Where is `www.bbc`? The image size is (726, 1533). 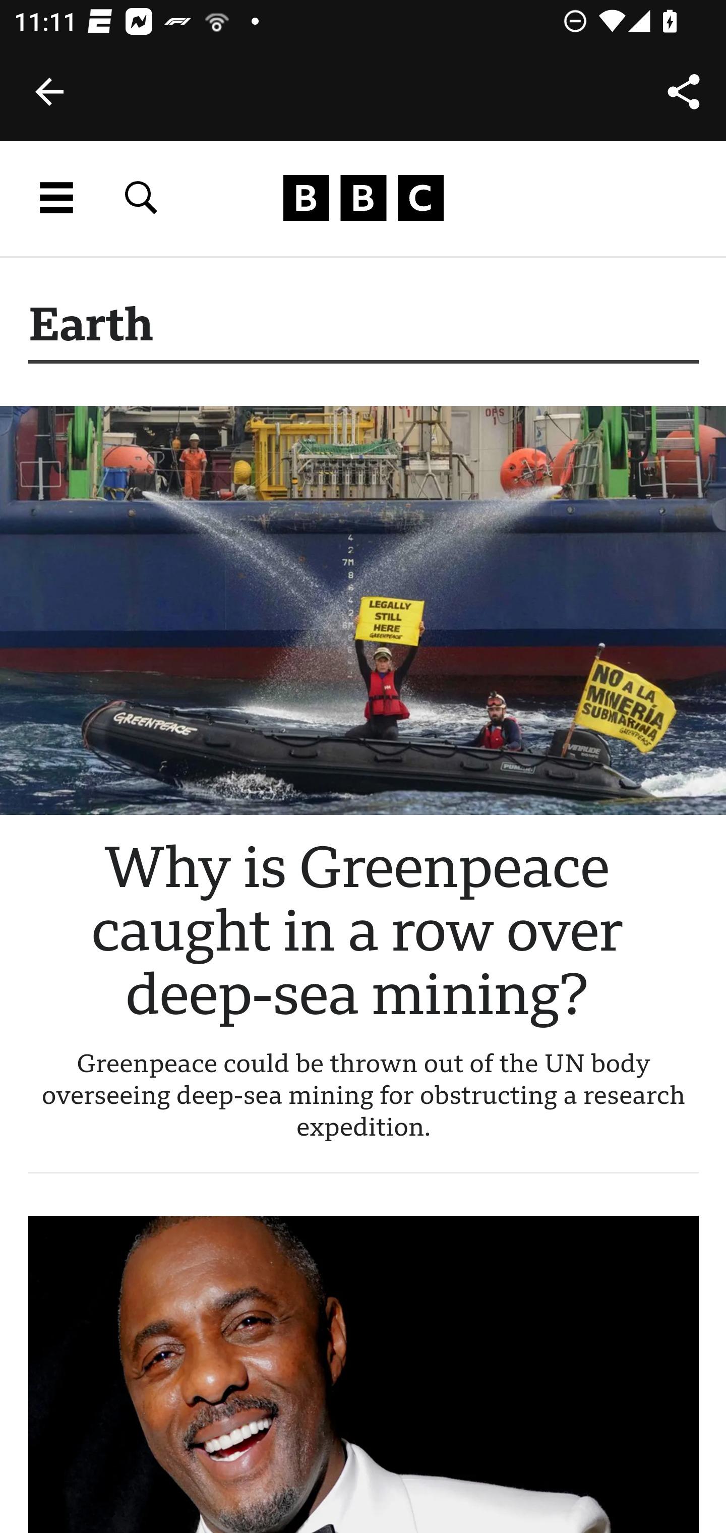
www.bbc is located at coordinates (363, 198).